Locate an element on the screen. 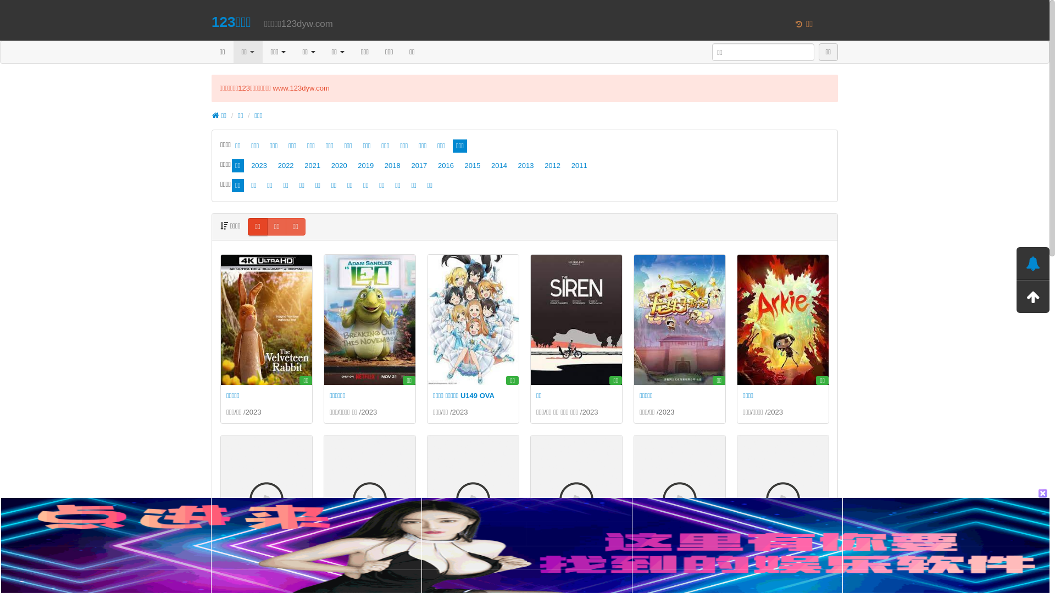  2023 is located at coordinates (667, 412).